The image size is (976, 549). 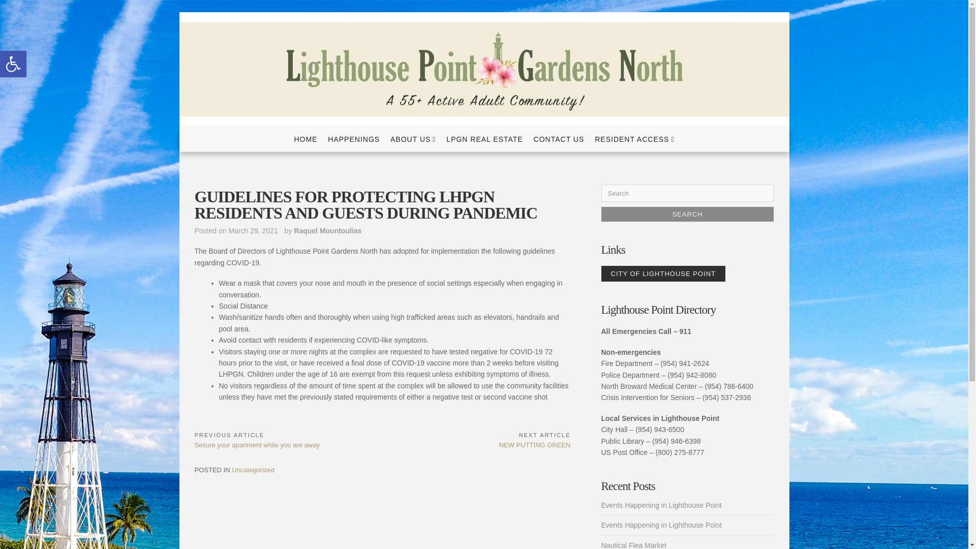 I want to click on Uncategorized, so click(x=253, y=470).